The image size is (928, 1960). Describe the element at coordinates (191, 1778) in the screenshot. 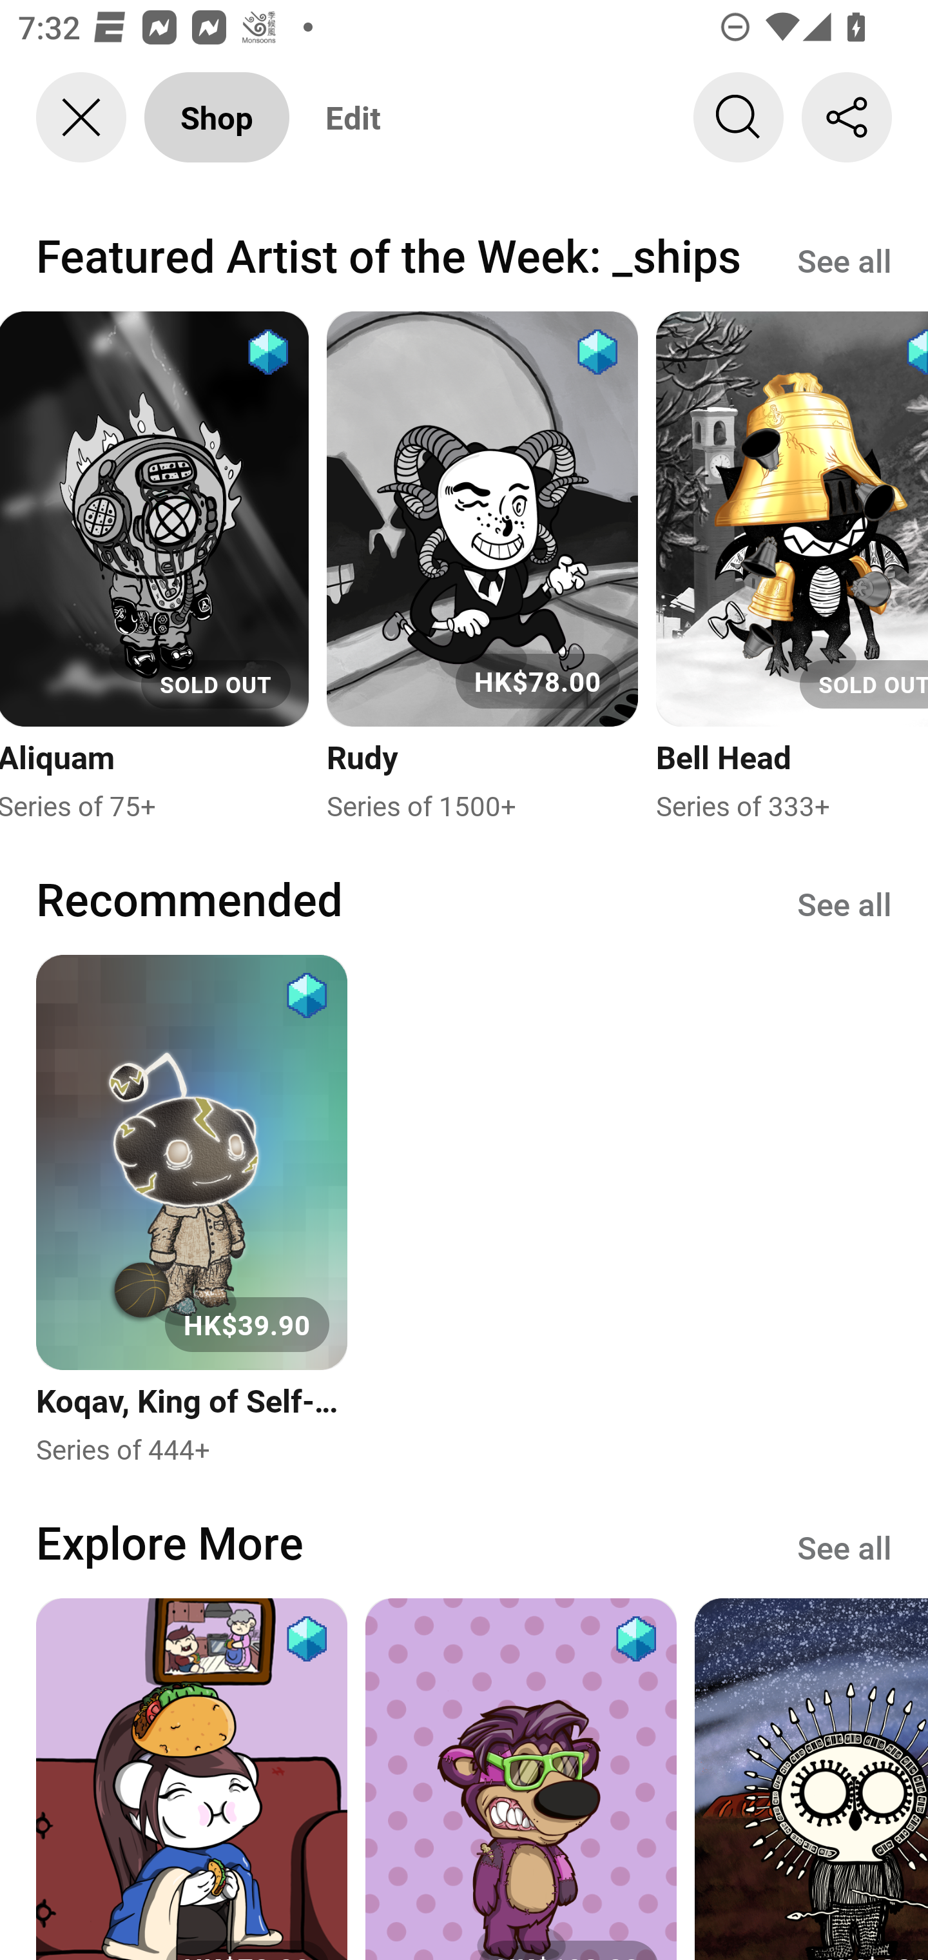

I see `Happy Tacos, Series of 400+, HK$78.00` at that location.